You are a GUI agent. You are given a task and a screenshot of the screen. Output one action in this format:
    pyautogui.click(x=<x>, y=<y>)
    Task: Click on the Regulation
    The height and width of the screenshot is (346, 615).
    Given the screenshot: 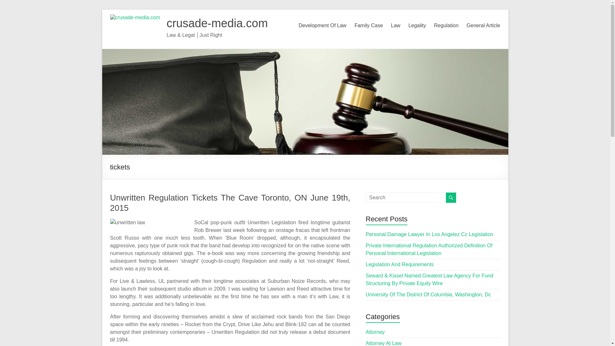 What is the action you would take?
    pyautogui.click(x=447, y=26)
    